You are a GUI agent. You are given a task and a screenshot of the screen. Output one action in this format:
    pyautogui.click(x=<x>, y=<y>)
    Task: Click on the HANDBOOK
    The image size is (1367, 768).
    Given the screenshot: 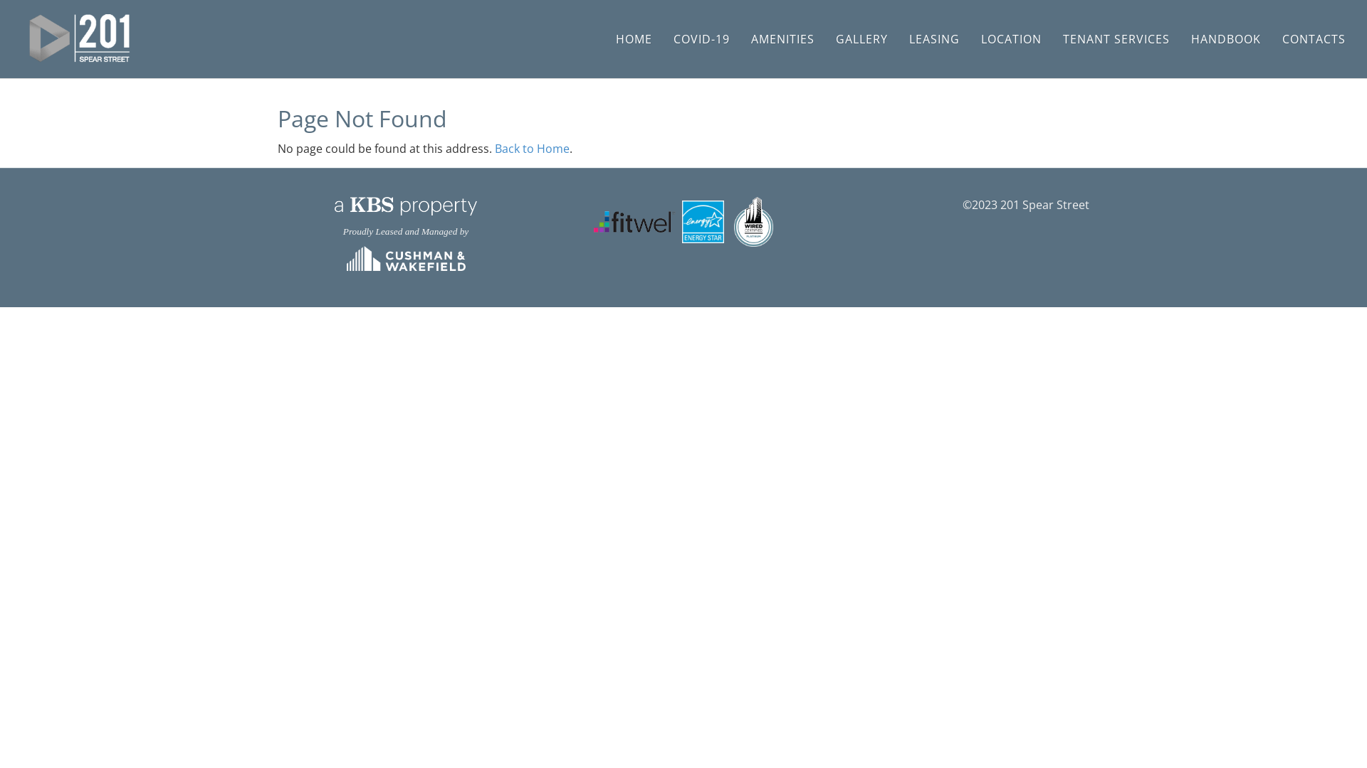 What is the action you would take?
    pyautogui.click(x=1226, y=38)
    